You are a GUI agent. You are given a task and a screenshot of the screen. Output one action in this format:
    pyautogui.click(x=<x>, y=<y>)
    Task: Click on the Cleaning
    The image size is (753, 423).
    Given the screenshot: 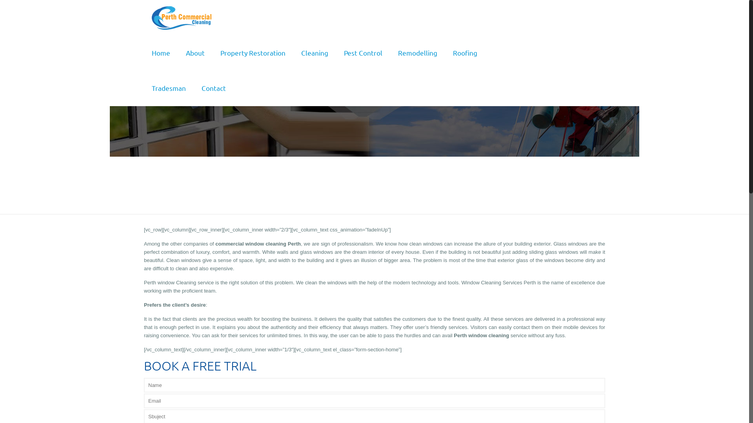 What is the action you would take?
    pyautogui.click(x=315, y=53)
    